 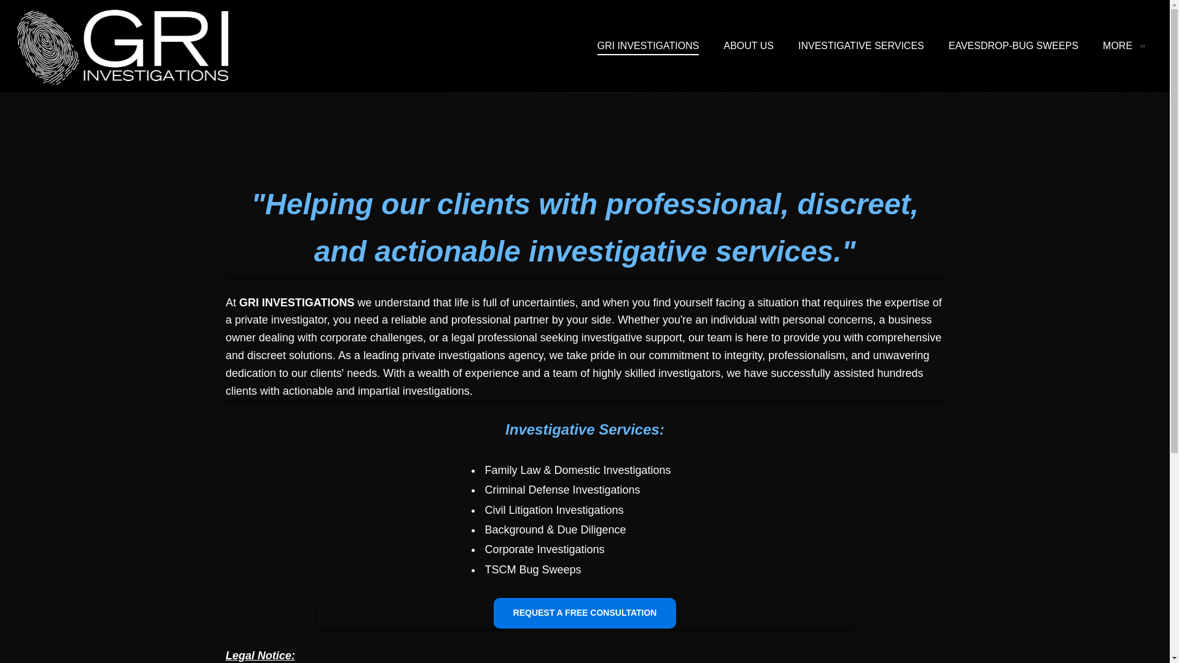 I want to click on INVESTIGATIVE SERVICES, so click(x=861, y=45).